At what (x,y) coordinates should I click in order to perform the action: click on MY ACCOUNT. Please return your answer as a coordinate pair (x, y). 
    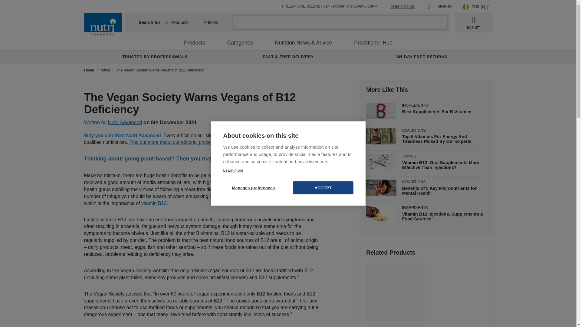
    Looking at the image, I should click on (430, 6).